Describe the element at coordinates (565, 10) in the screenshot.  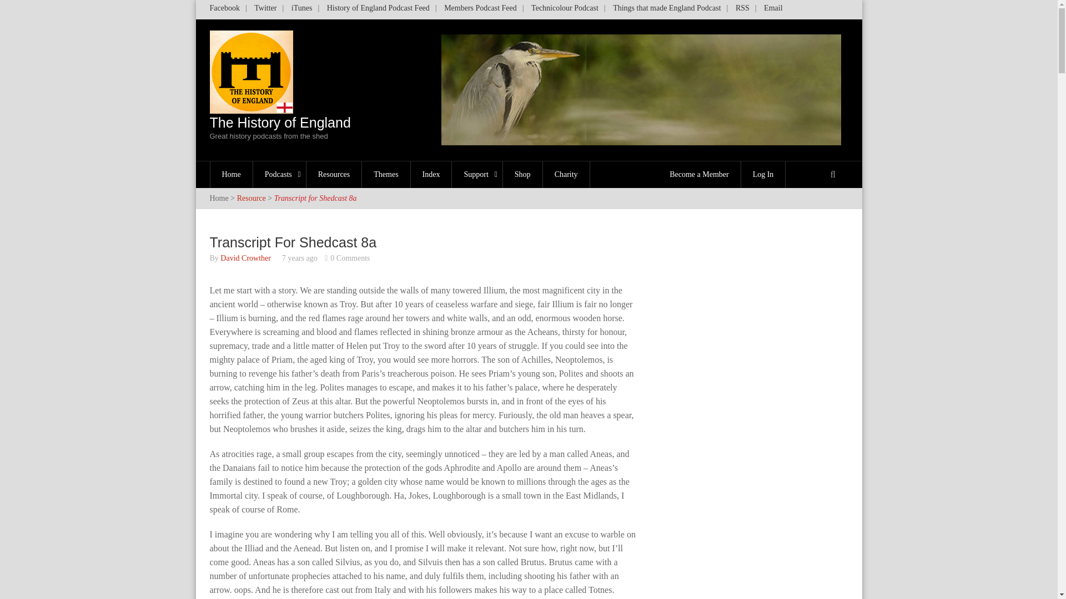
I see `Technicolour Podcast` at that location.